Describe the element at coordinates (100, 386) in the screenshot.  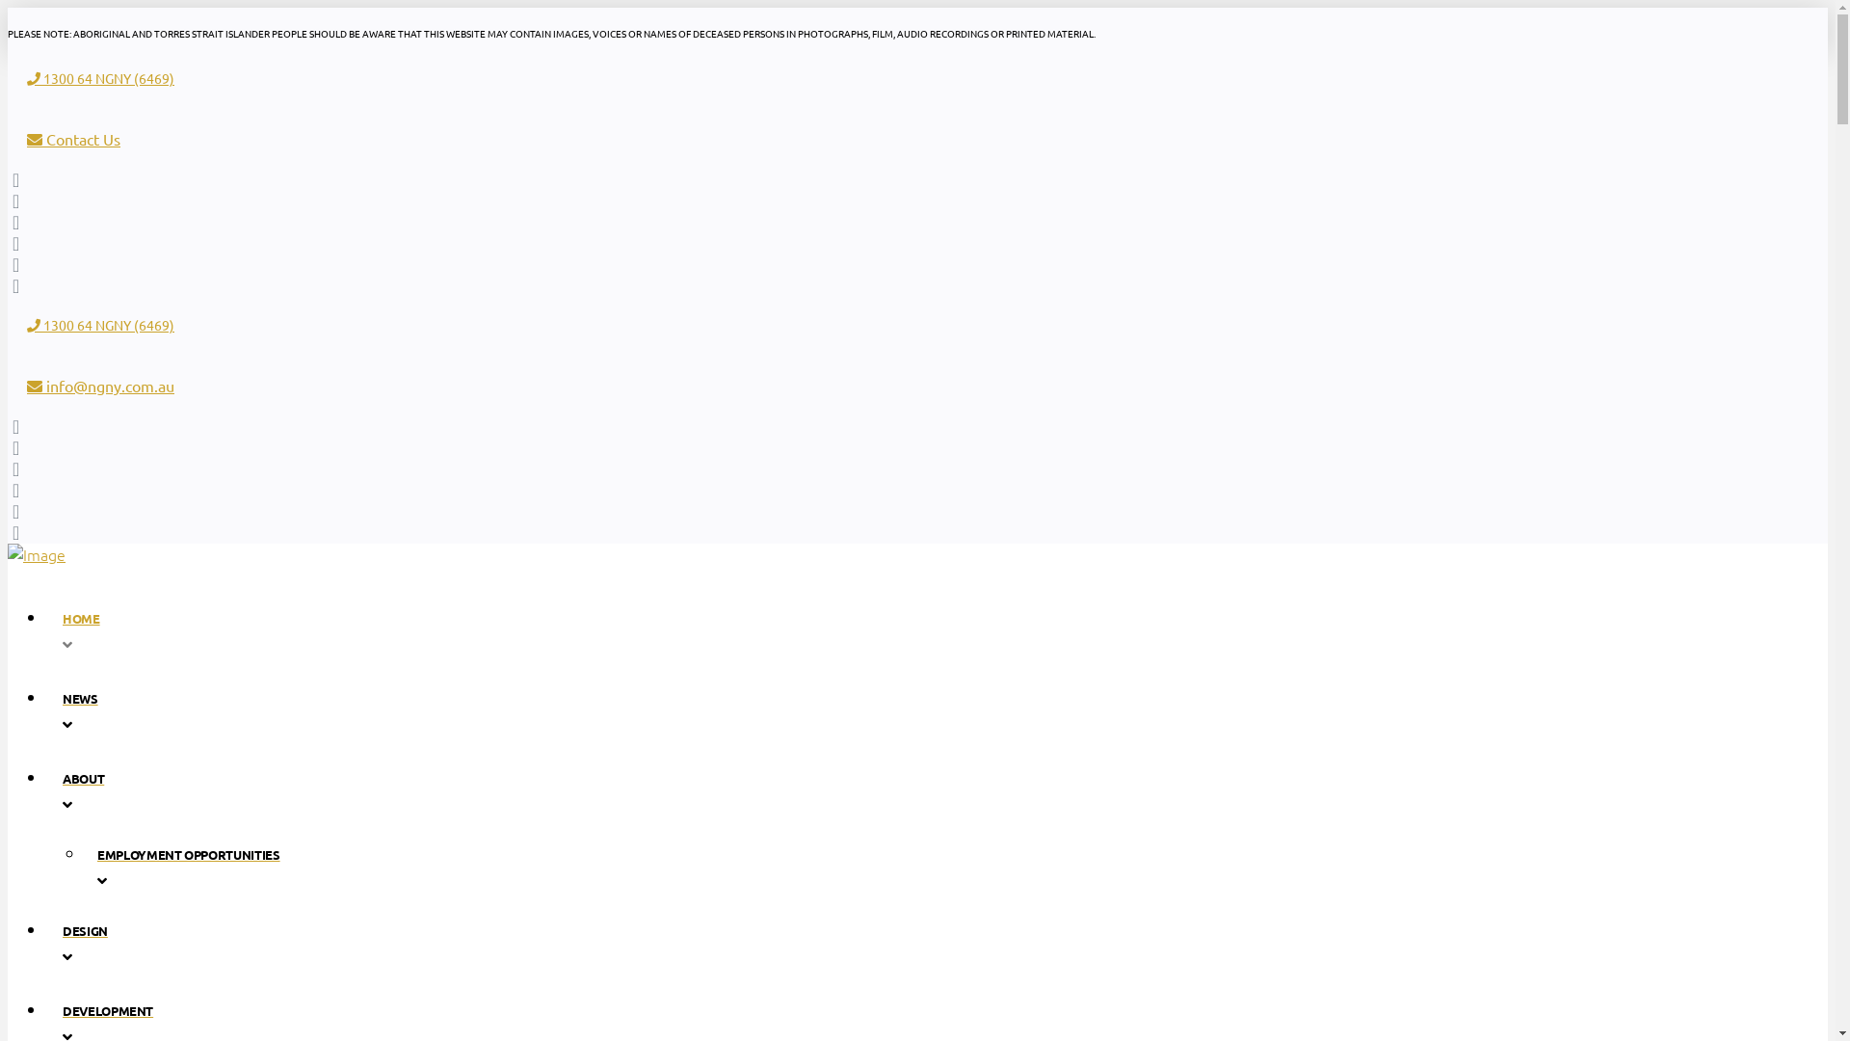
I see `info@ngny.com.au` at that location.